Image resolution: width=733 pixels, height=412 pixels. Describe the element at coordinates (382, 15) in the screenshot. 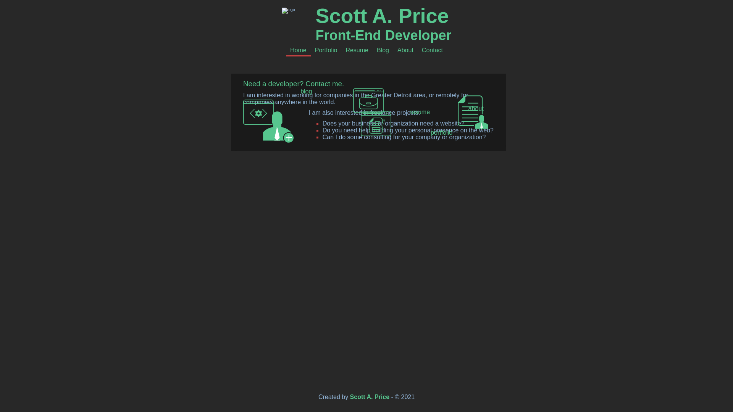

I see `Scott A. Price` at that location.